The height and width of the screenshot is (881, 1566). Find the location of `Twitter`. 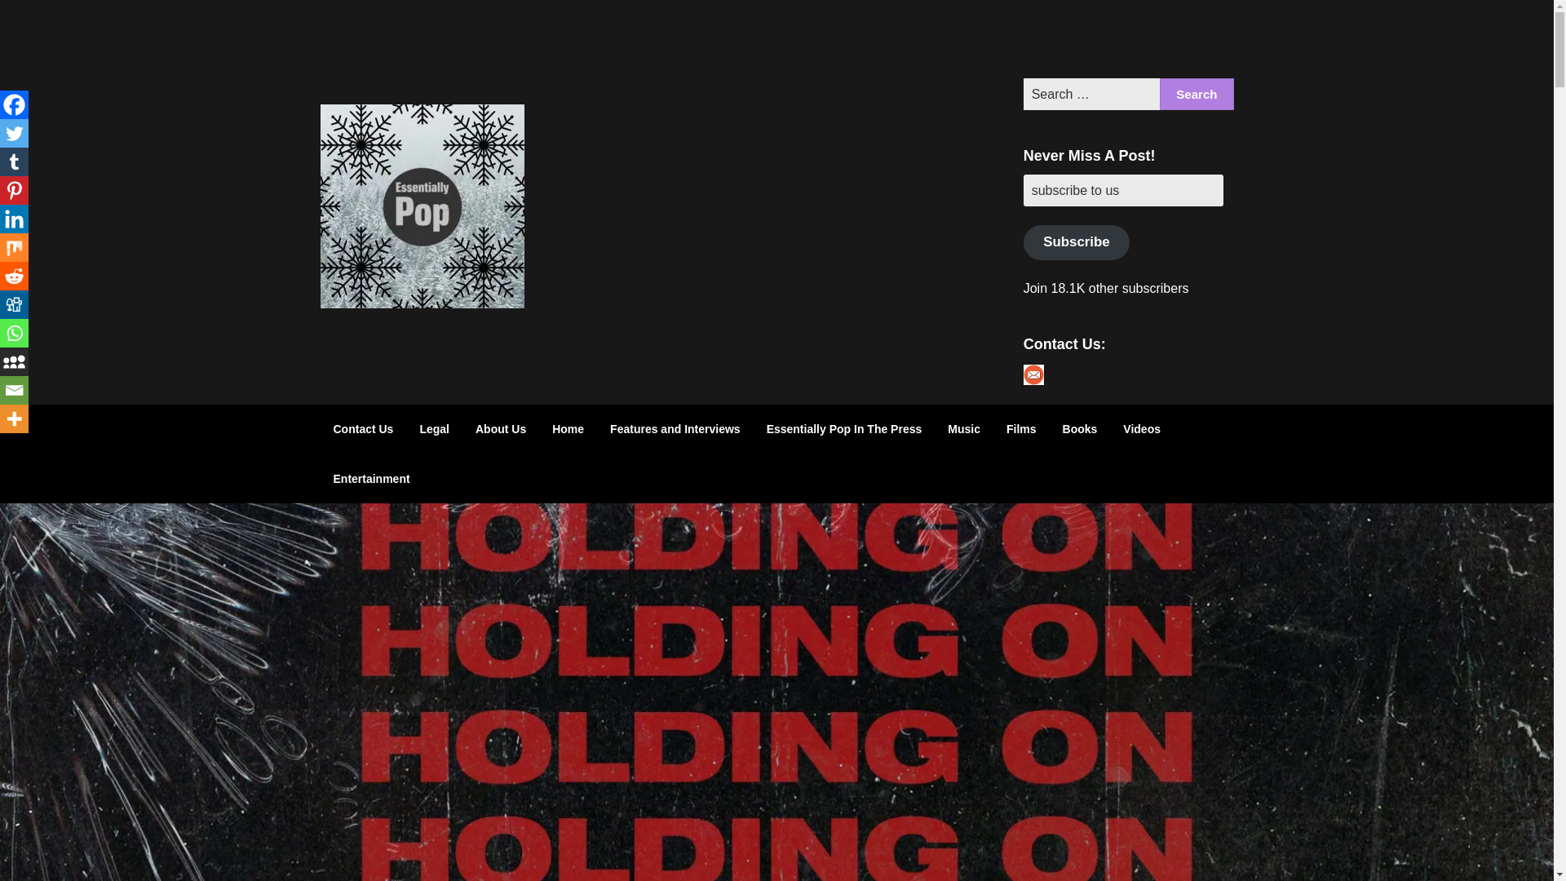

Twitter is located at coordinates (1043, 39).